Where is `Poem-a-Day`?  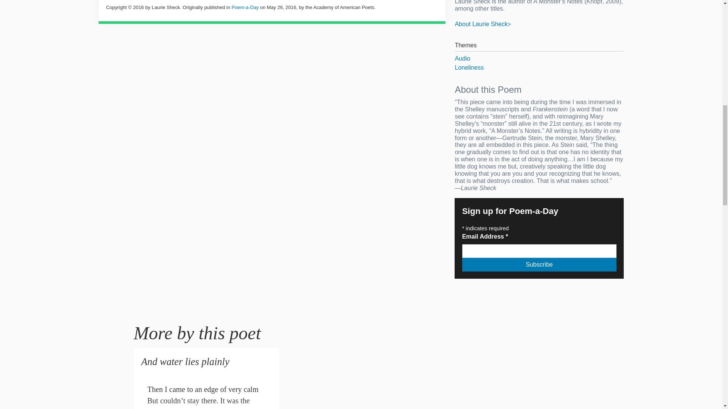
Poem-a-Day is located at coordinates (245, 7).